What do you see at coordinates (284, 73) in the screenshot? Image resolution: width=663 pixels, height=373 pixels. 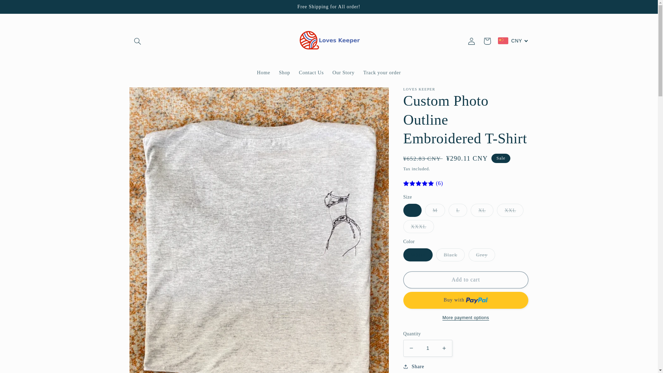 I see `Shop` at bounding box center [284, 73].